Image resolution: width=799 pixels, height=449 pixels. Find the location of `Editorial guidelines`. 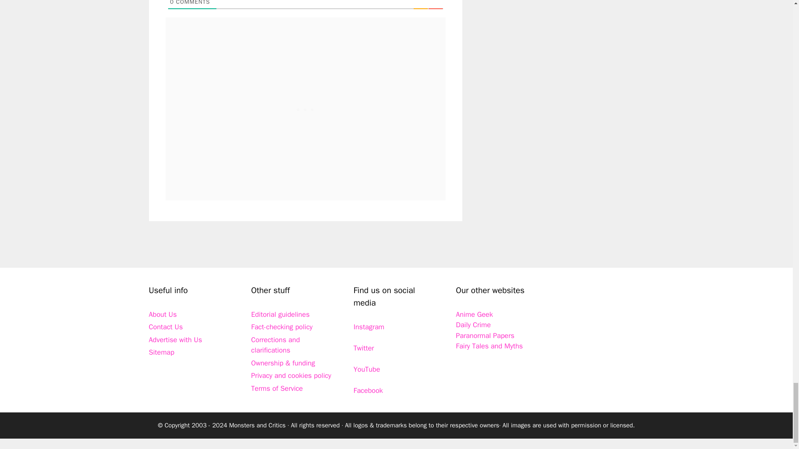

Editorial guidelines is located at coordinates (280, 314).